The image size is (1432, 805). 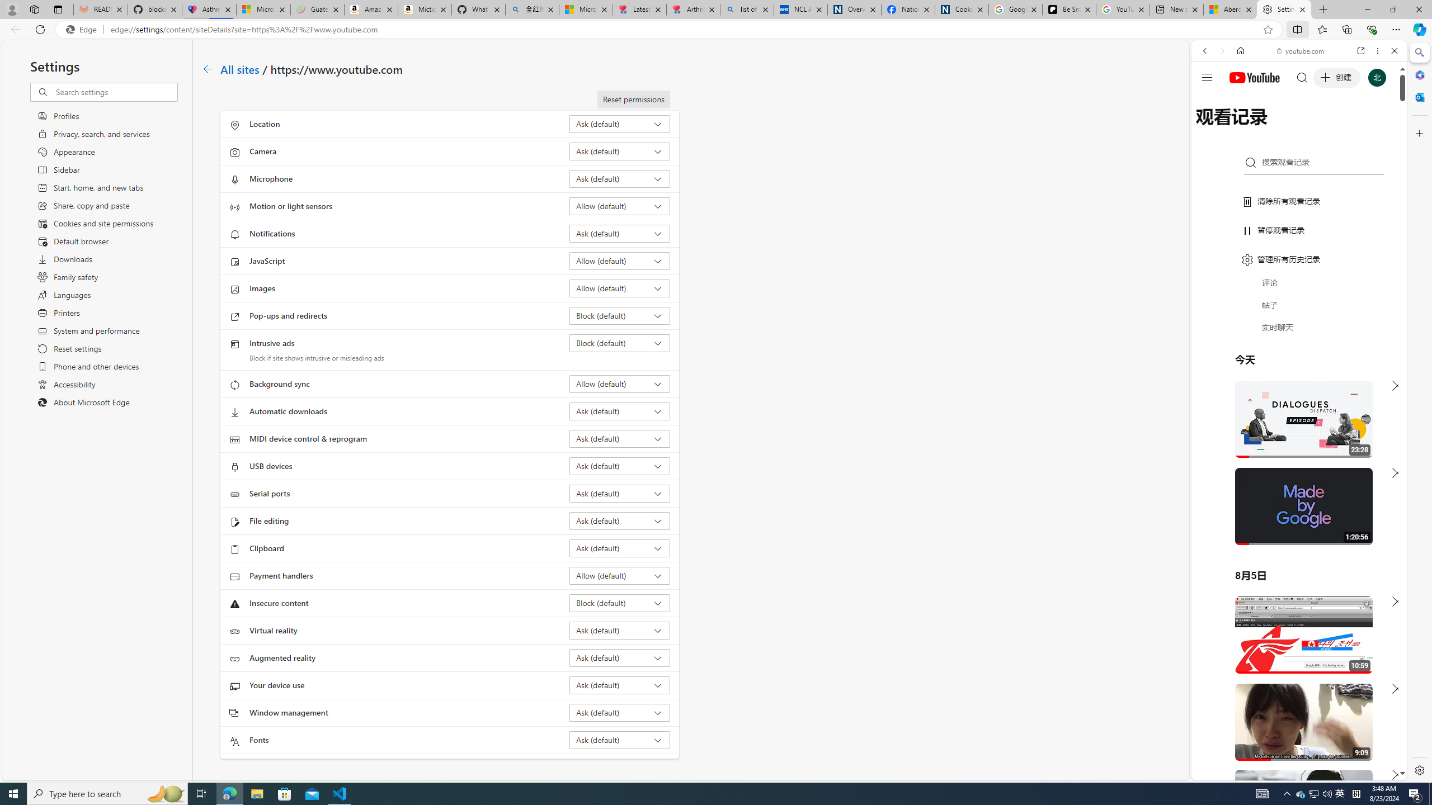 What do you see at coordinates (620, 438) in the screenshot?
I see `MIDI device control & reprogram Ask (default)` at bounding box center [620, 438].